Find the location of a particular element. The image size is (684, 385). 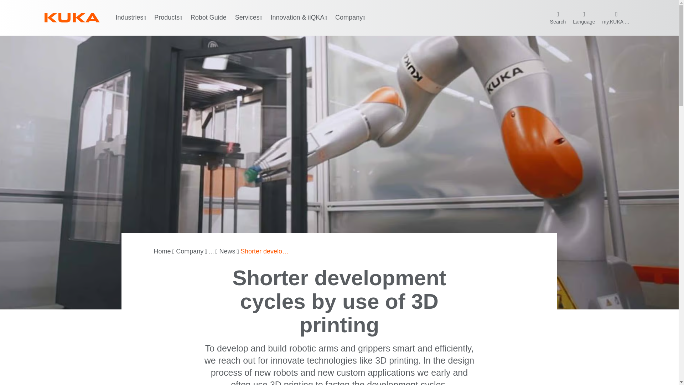

Shorter development cycles by use of 3D printer is located at coordinates (266, 252).